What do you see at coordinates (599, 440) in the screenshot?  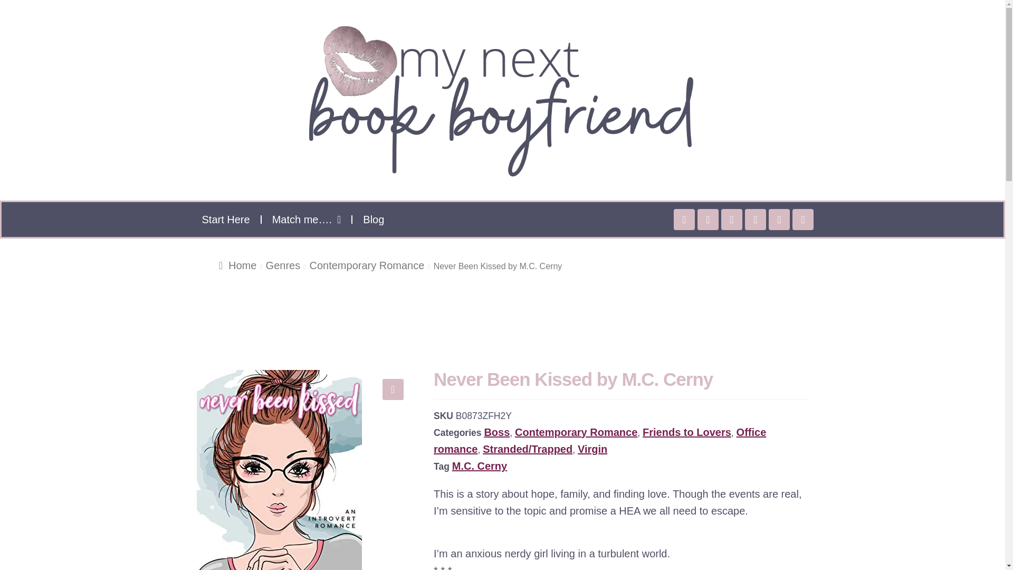 I see `Office romance` at bounding box center [599, 440].